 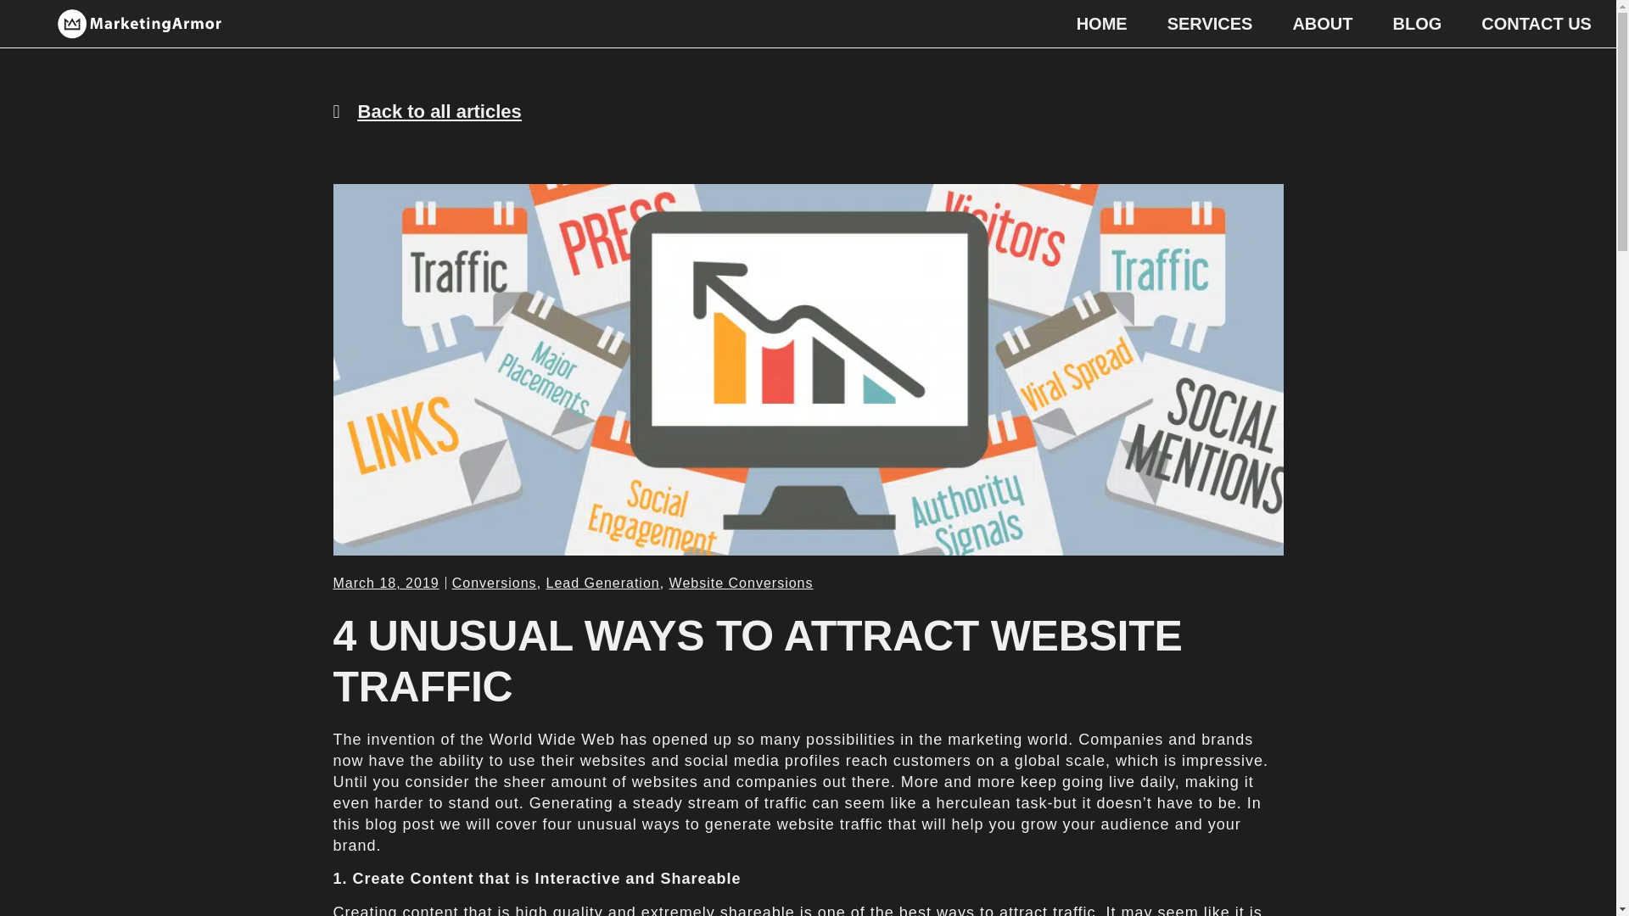 I want to click on Lead Generation, so click(x=602, y=583).